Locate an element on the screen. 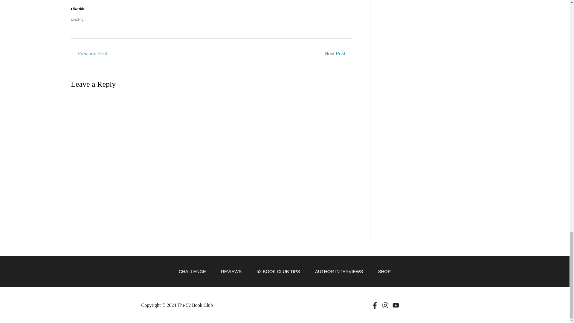  The 52 Book Club 2023 Challenge Journal is located at coordinates (89, 54).